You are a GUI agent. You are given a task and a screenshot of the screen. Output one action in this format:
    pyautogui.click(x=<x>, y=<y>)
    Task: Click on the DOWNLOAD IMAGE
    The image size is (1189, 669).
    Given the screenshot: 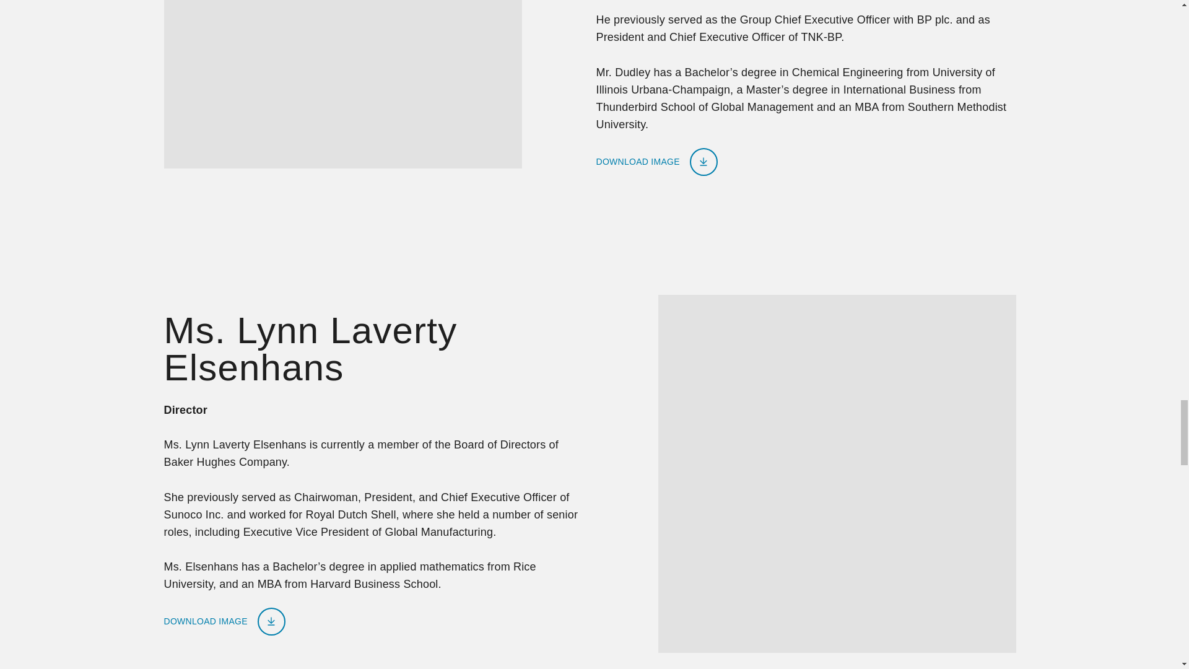 What is the action you would take?
    pyautogui.click(x=224, y=621)
    